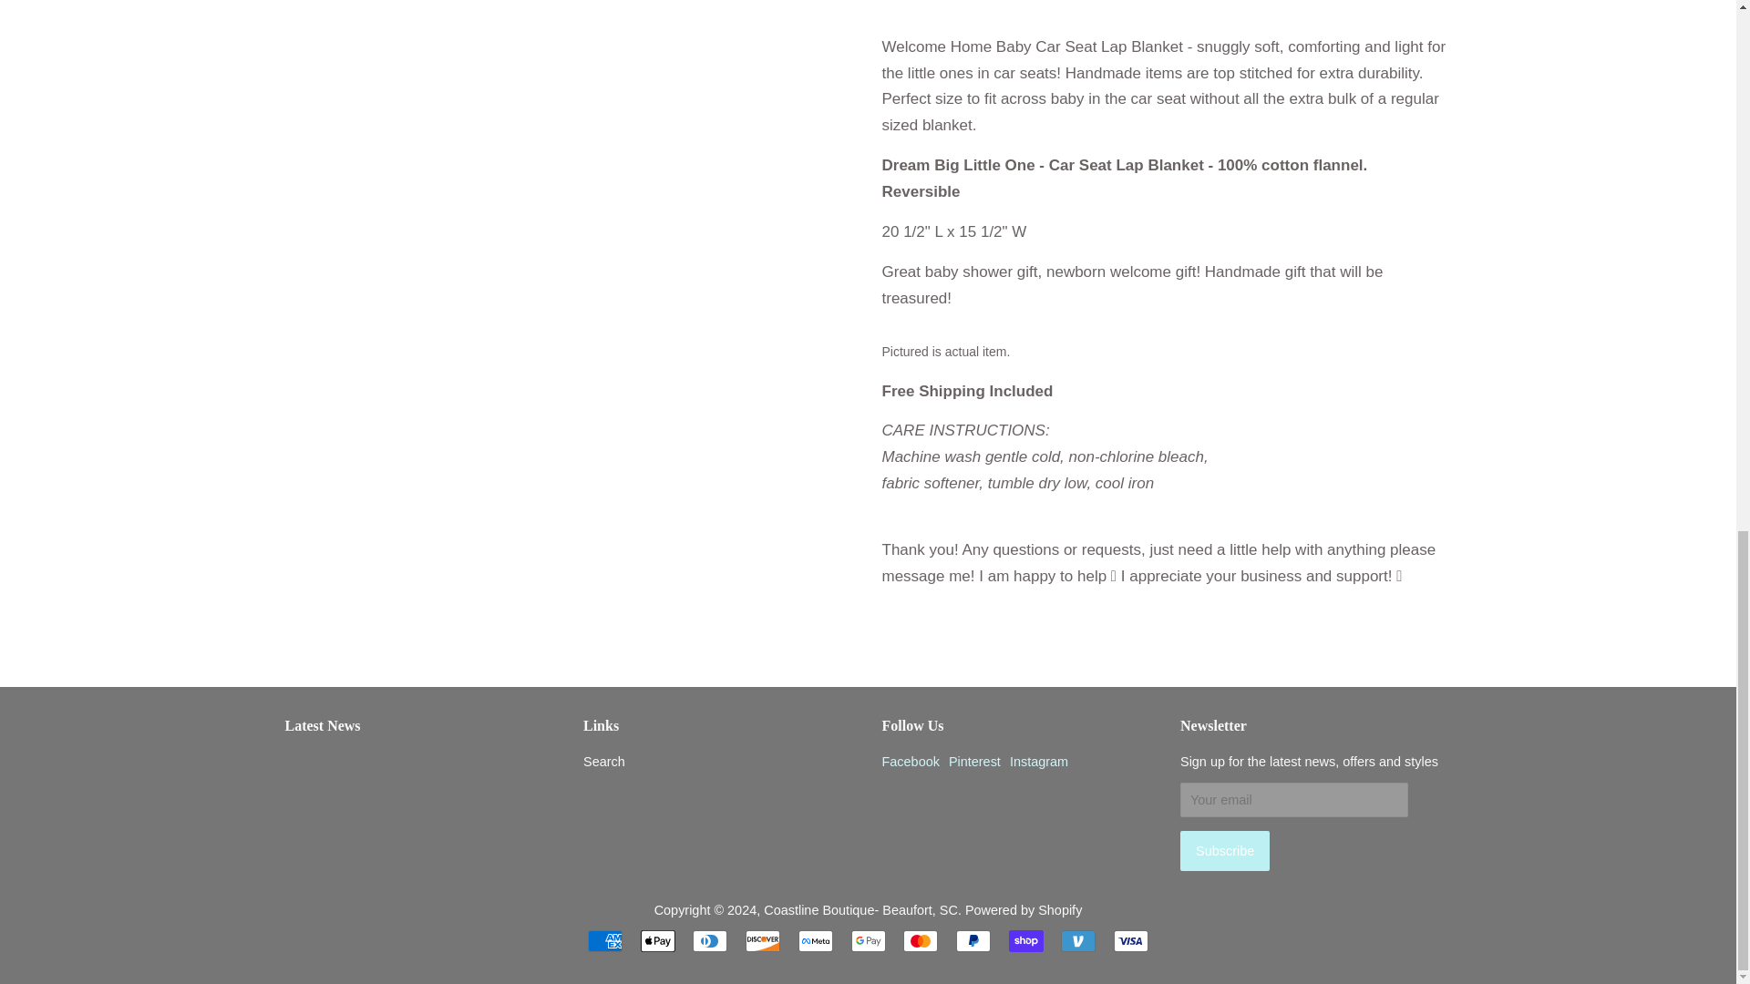  Describe the element at coordinates (860, 909) in the screenshot. I see `Coastline Boutique- Beaufort, SC` at that location.